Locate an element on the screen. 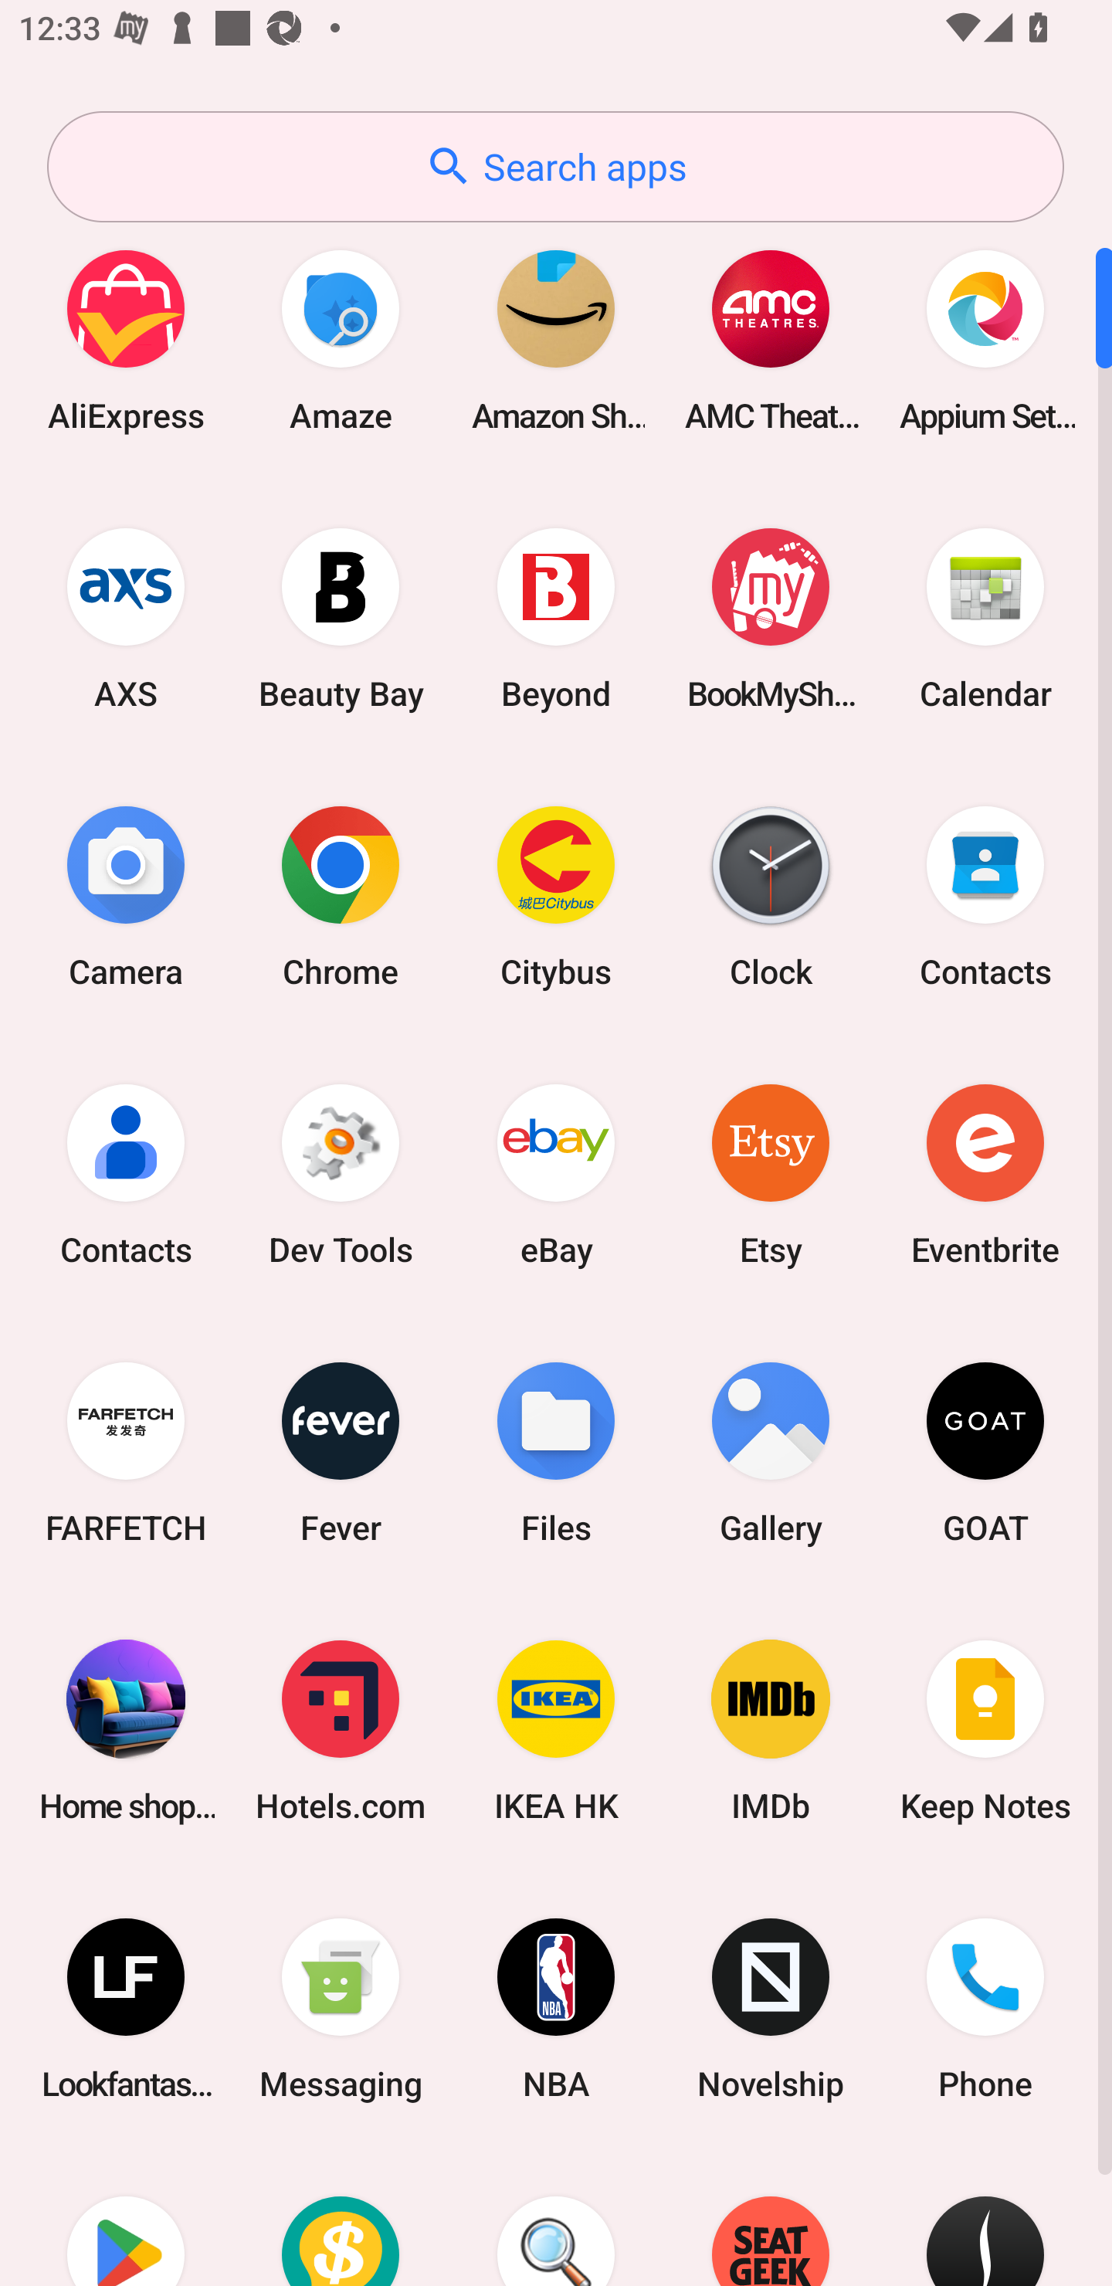 The height and width of the screenshot is (2286, 1112). GOAT is located at coordinates (985, 1452).